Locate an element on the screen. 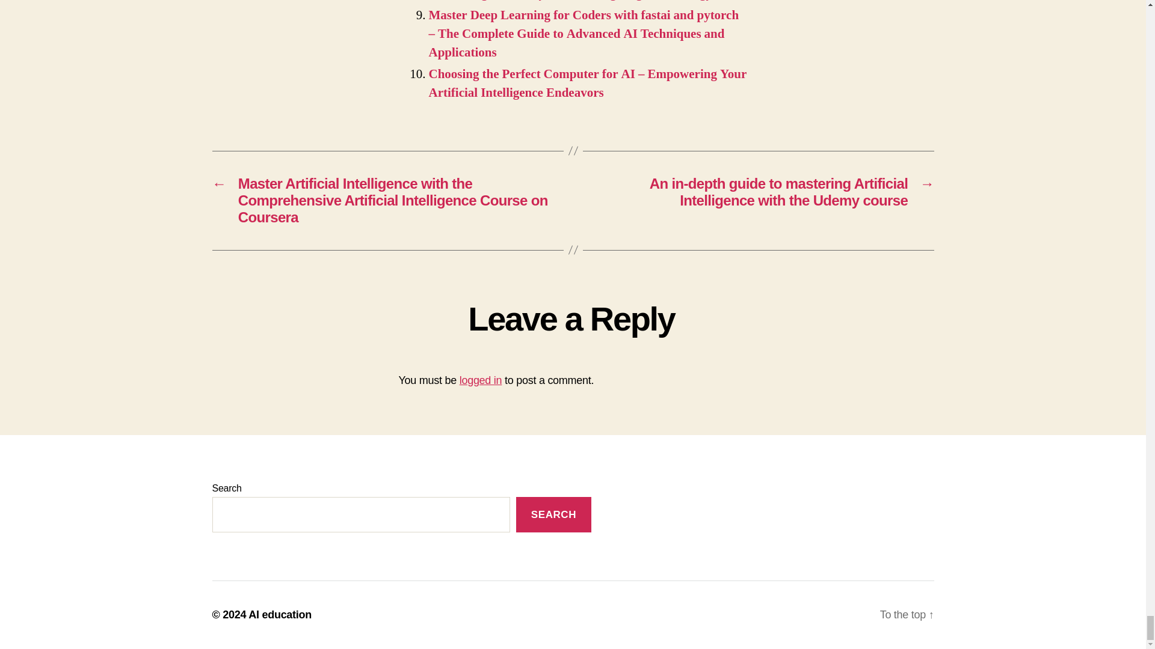 The height and width of the screenshot is (649, 1155). AI education is located at coordinates (280, 614).